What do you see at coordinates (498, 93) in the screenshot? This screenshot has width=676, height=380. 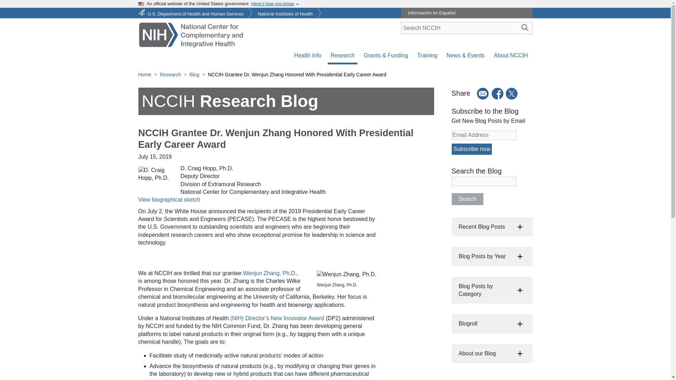 I see `Share this page on Facebook` at bounding box center [498, 93].